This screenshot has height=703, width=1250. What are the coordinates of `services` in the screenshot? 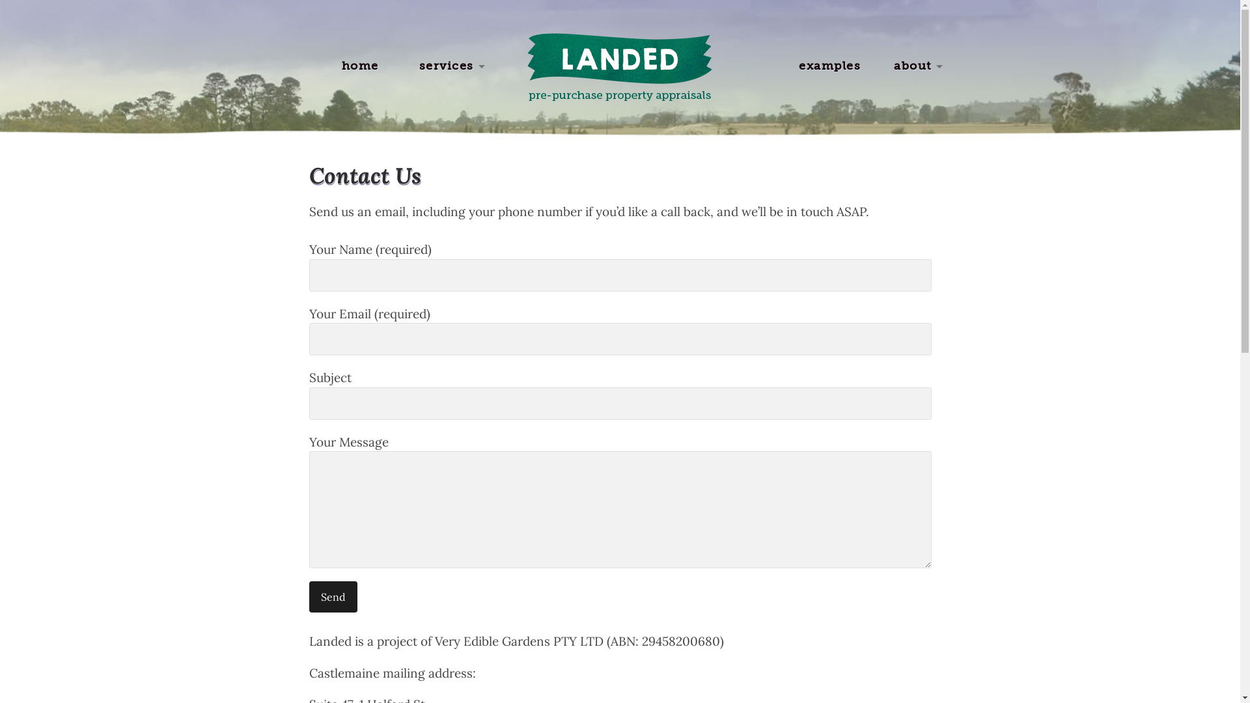 It's located at (447, 66).